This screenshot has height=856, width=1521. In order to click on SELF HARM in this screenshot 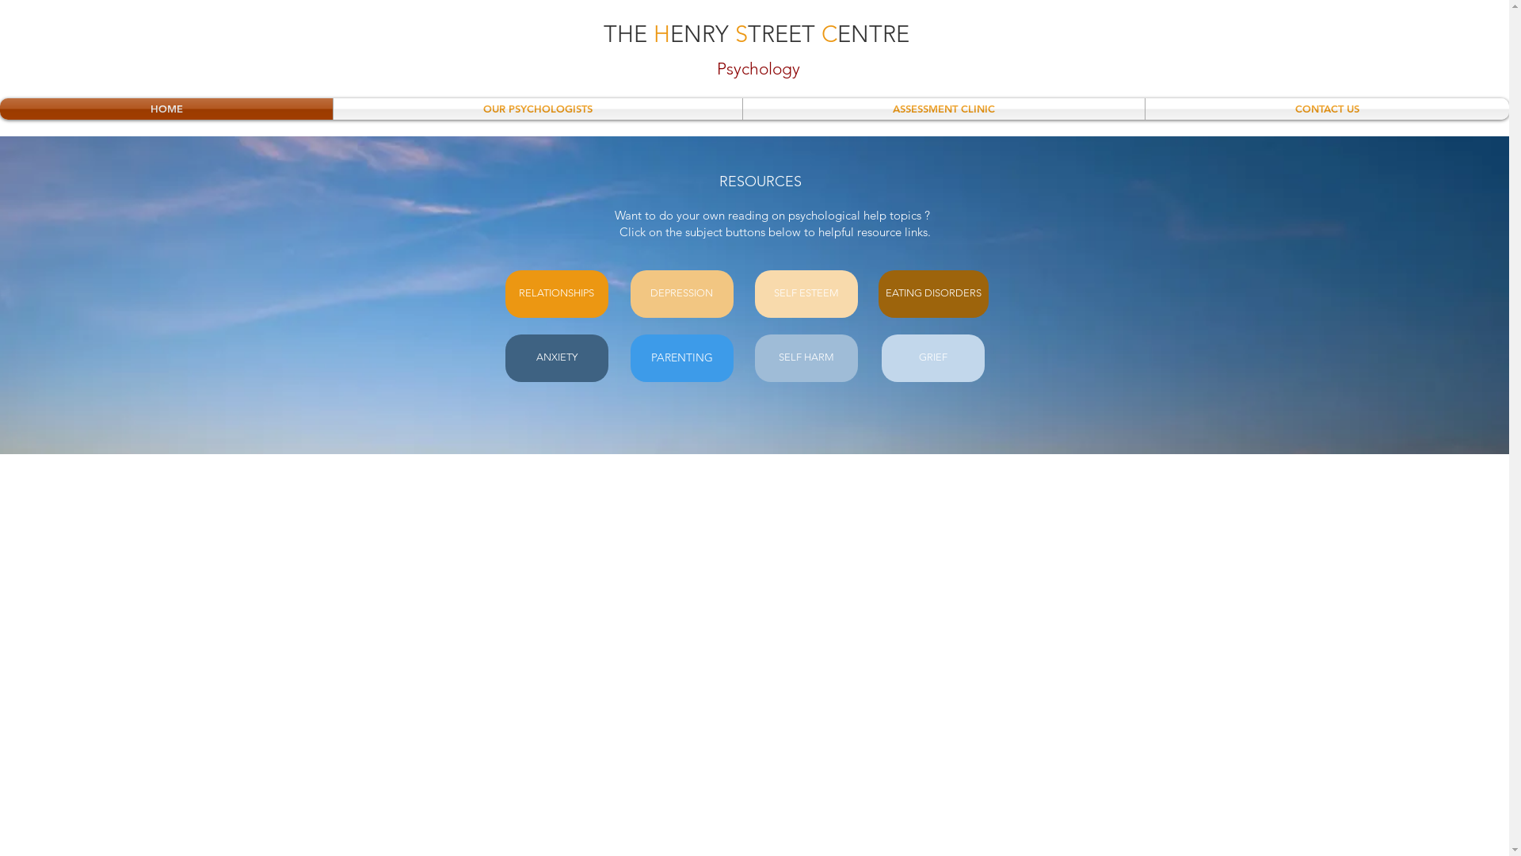, I will do `click(806, 358)`.